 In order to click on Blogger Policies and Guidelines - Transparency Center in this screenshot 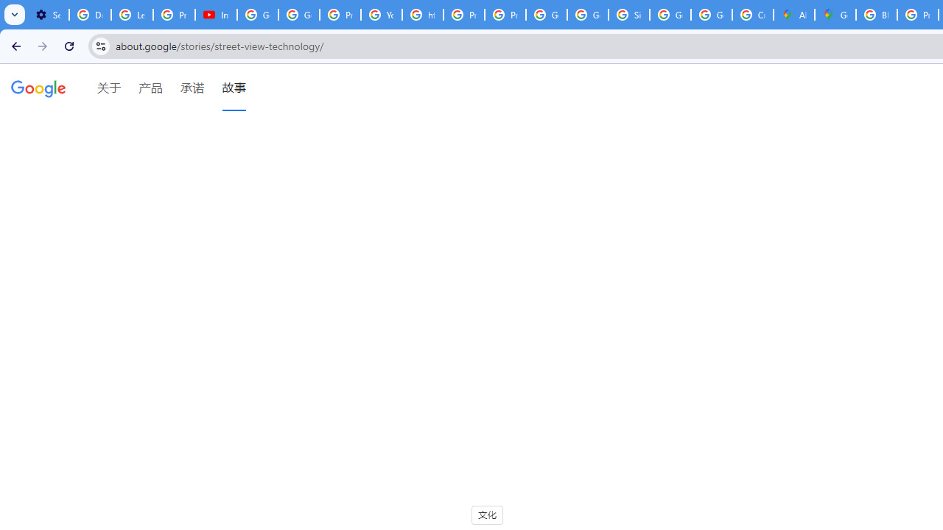, I will do `click(877, 15)`.